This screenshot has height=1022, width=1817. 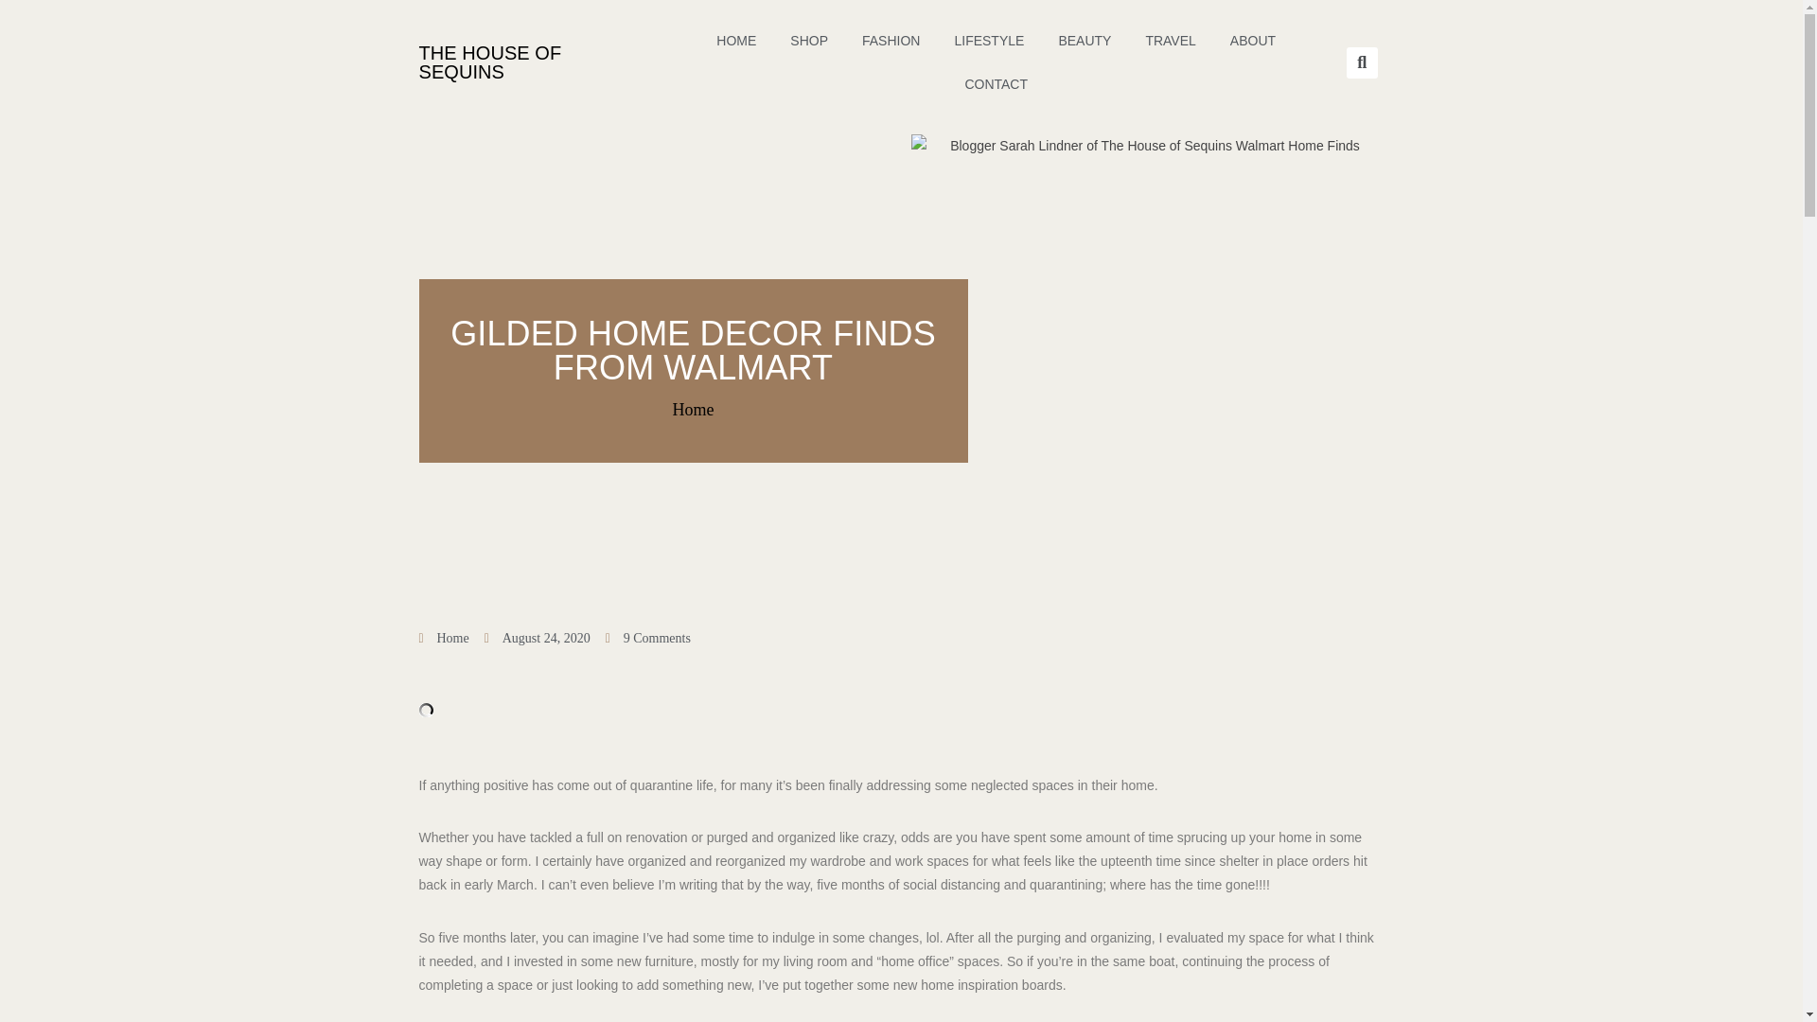 What do you see at coordinates (452, 638) in the screenshot?
I see `Home` at bounding box center [452, 638].